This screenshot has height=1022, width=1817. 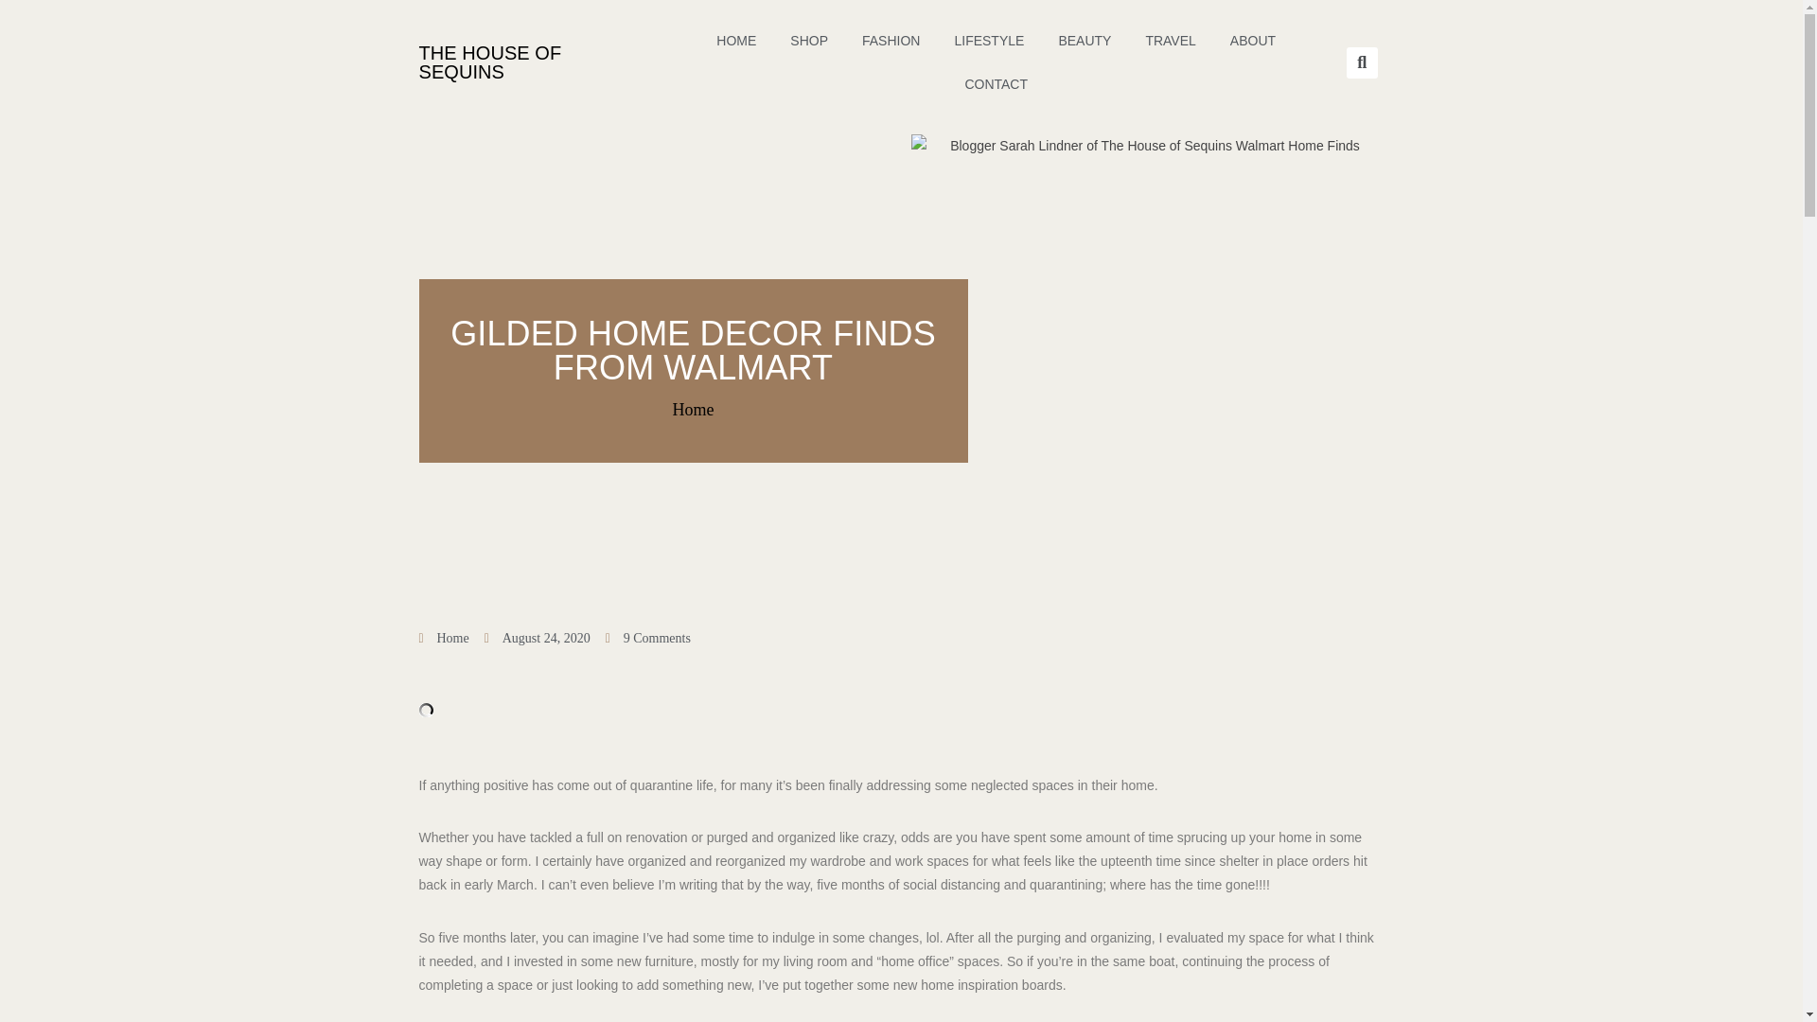 What do you see at coordinates (452, 638) in the screenshot?
I see `Home` at bounding box center [452, 638].